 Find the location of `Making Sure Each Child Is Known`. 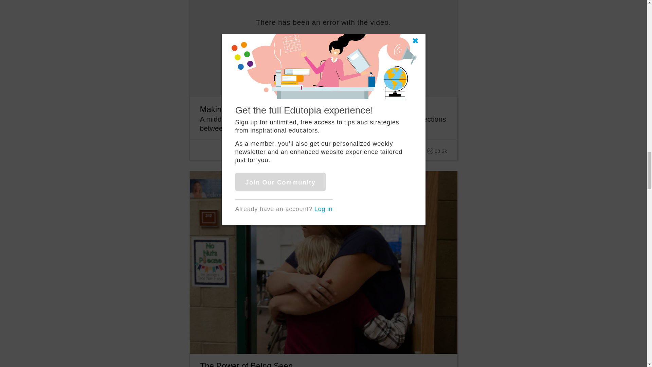

Making Sure Each Child Is Known is located at coordinates (261, 109).